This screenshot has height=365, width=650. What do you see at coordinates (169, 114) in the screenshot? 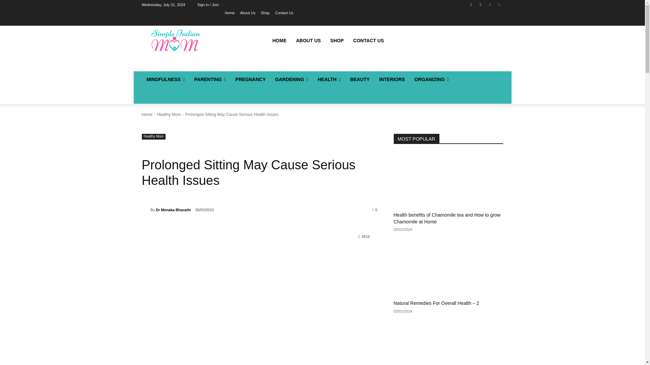
I see `View all posts in Healthy Mom` at bounding box center [169, 114].